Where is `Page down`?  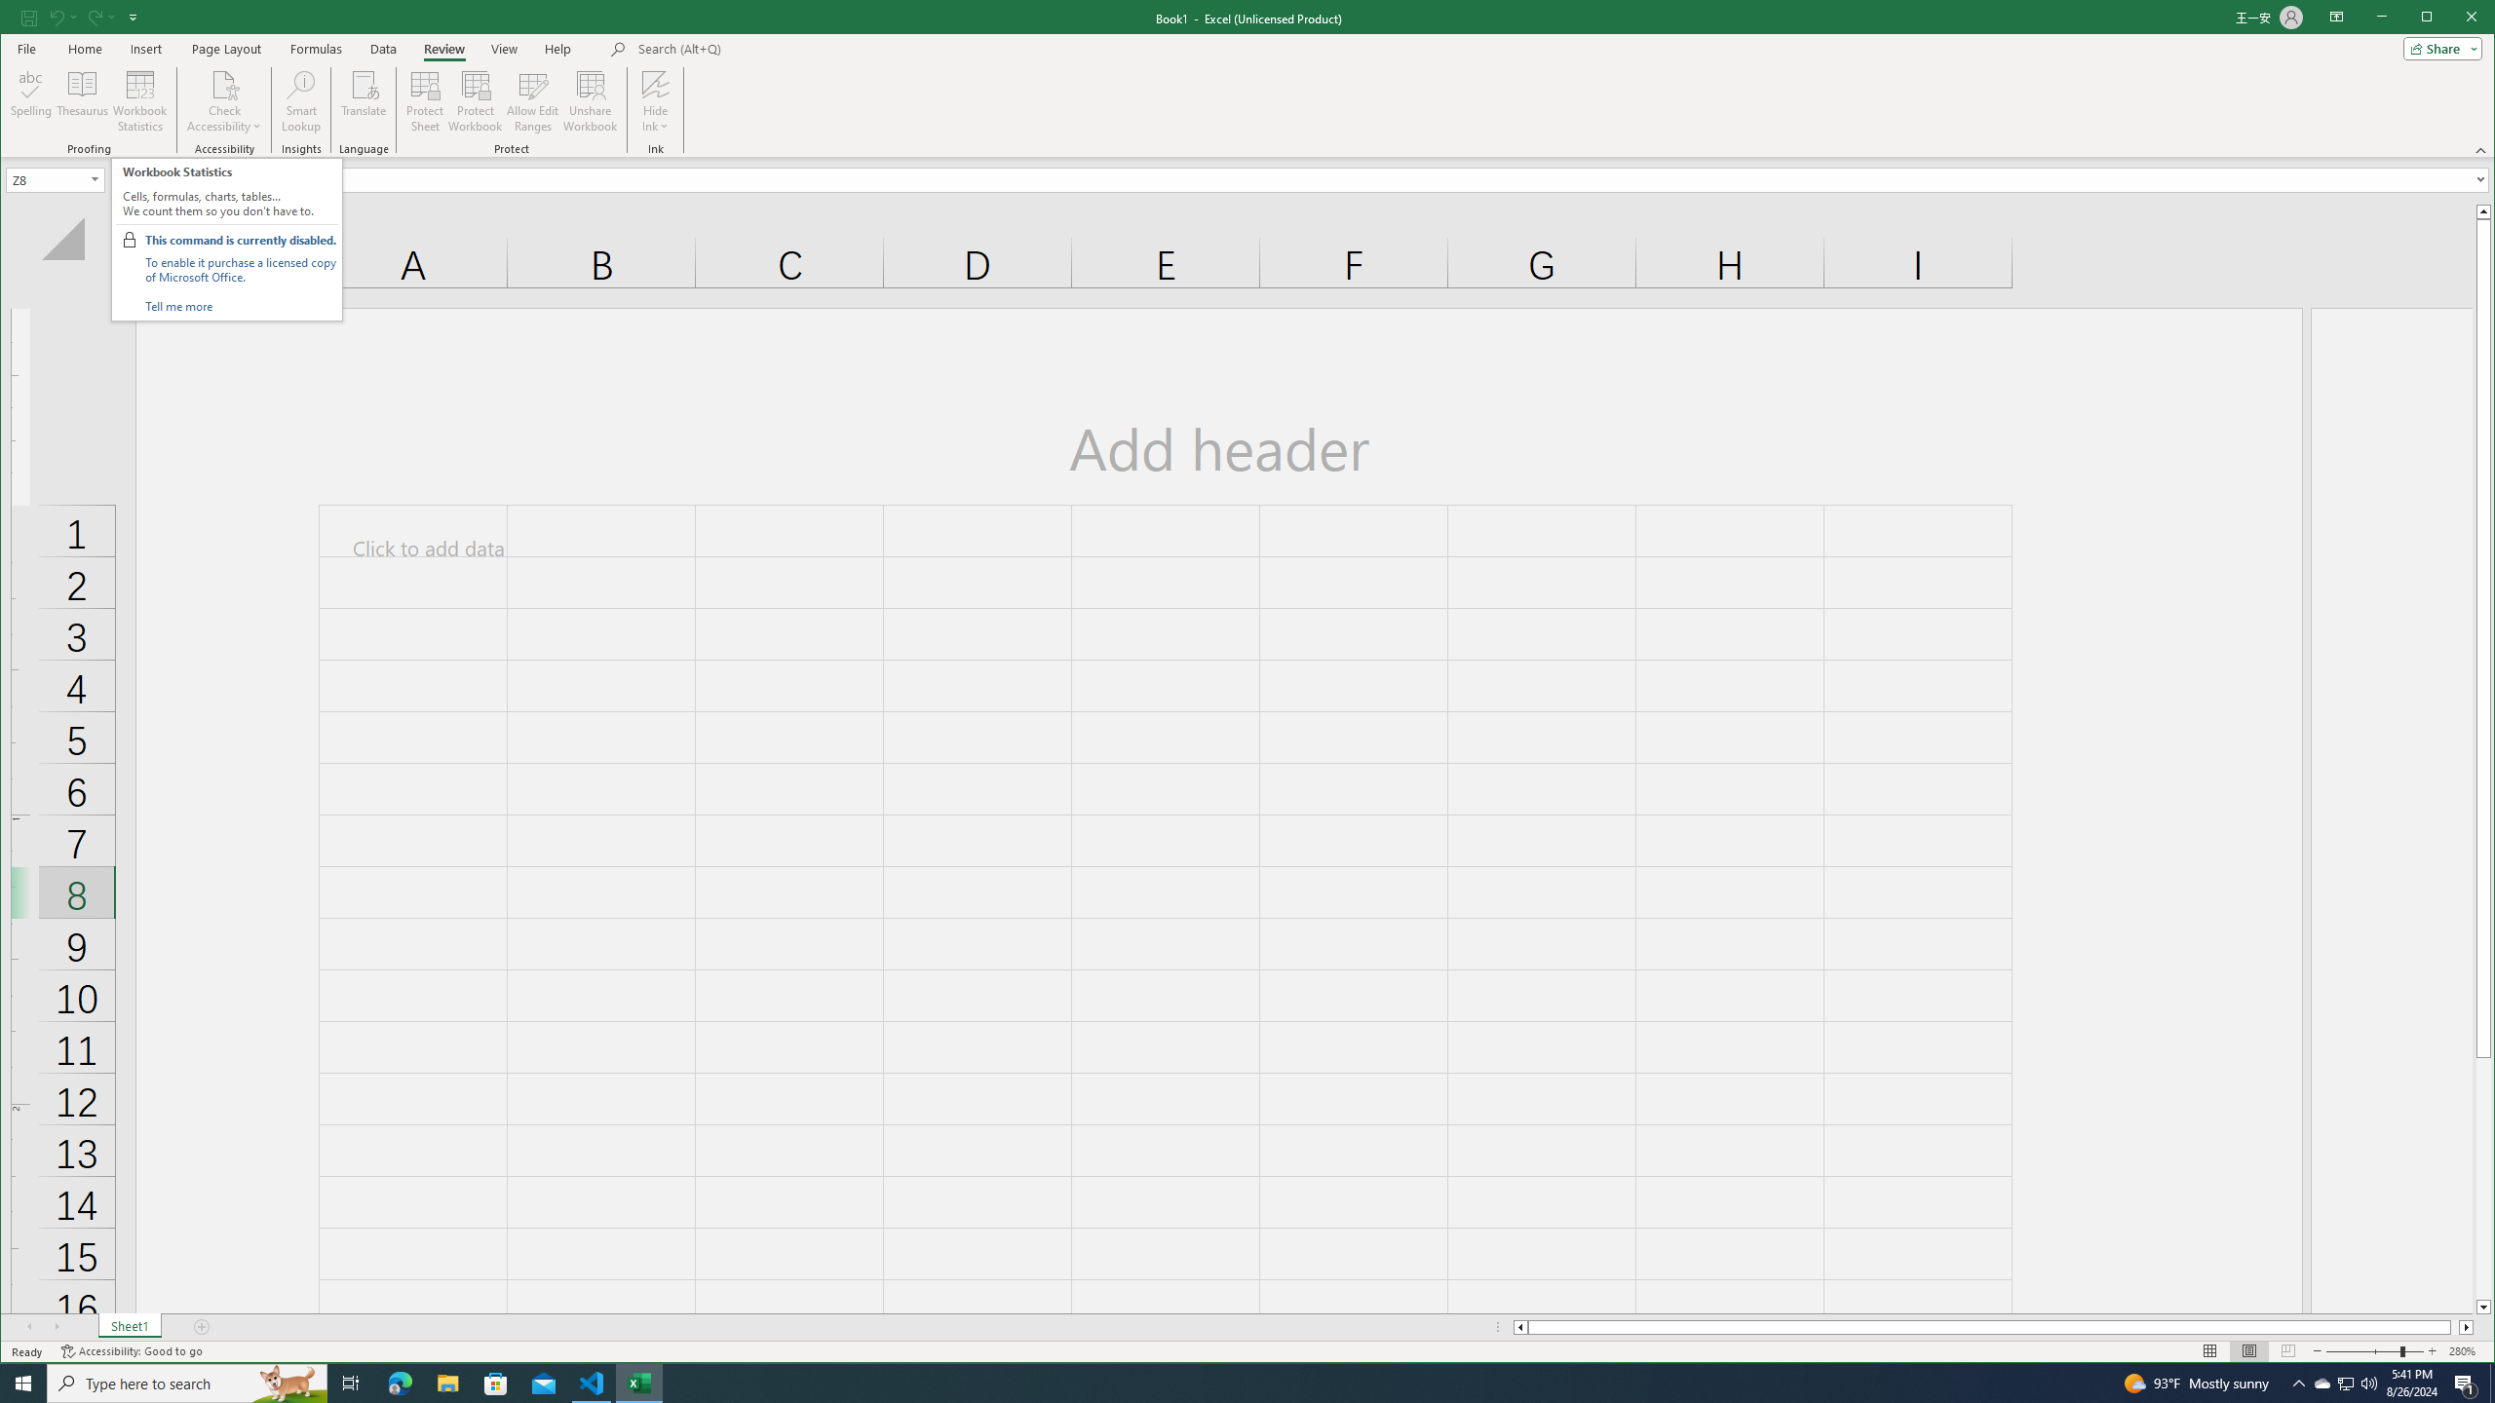 Page down is located at coordinates (2483, 1178).